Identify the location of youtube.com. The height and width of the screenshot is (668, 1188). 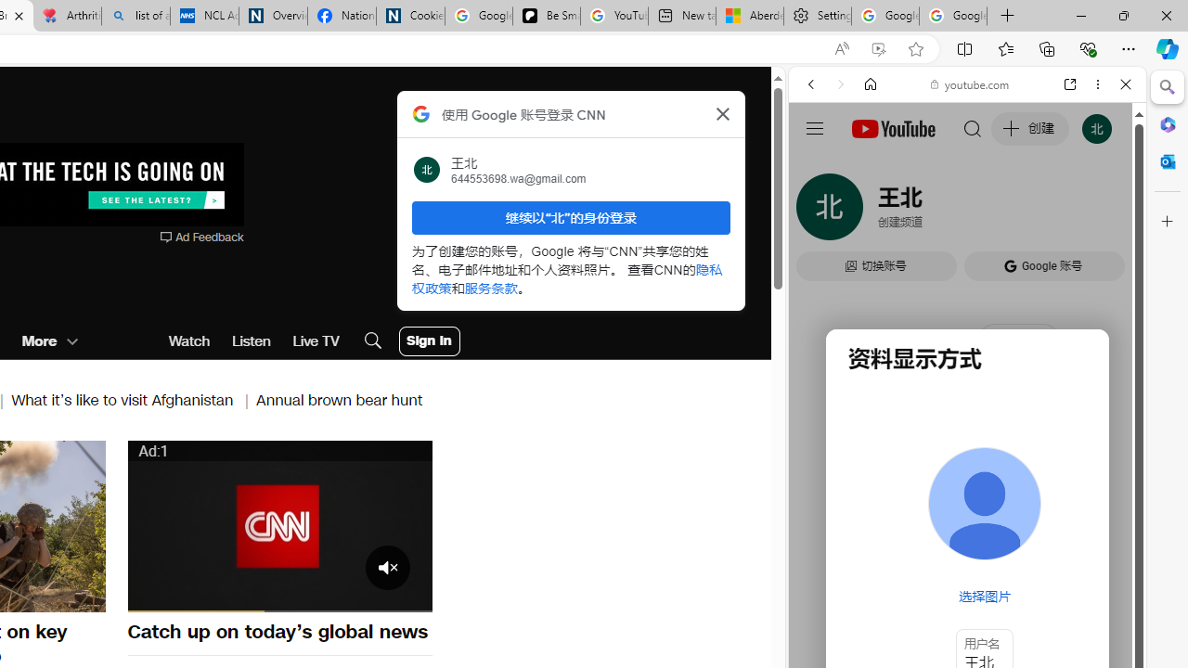
(971, 83).